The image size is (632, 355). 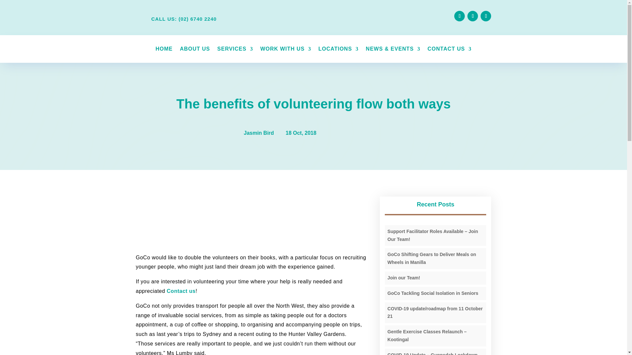 What do you see at coordinates (195, 50) in the screenshot?
I see `ABOUT US` at bounding box center [195, 50].